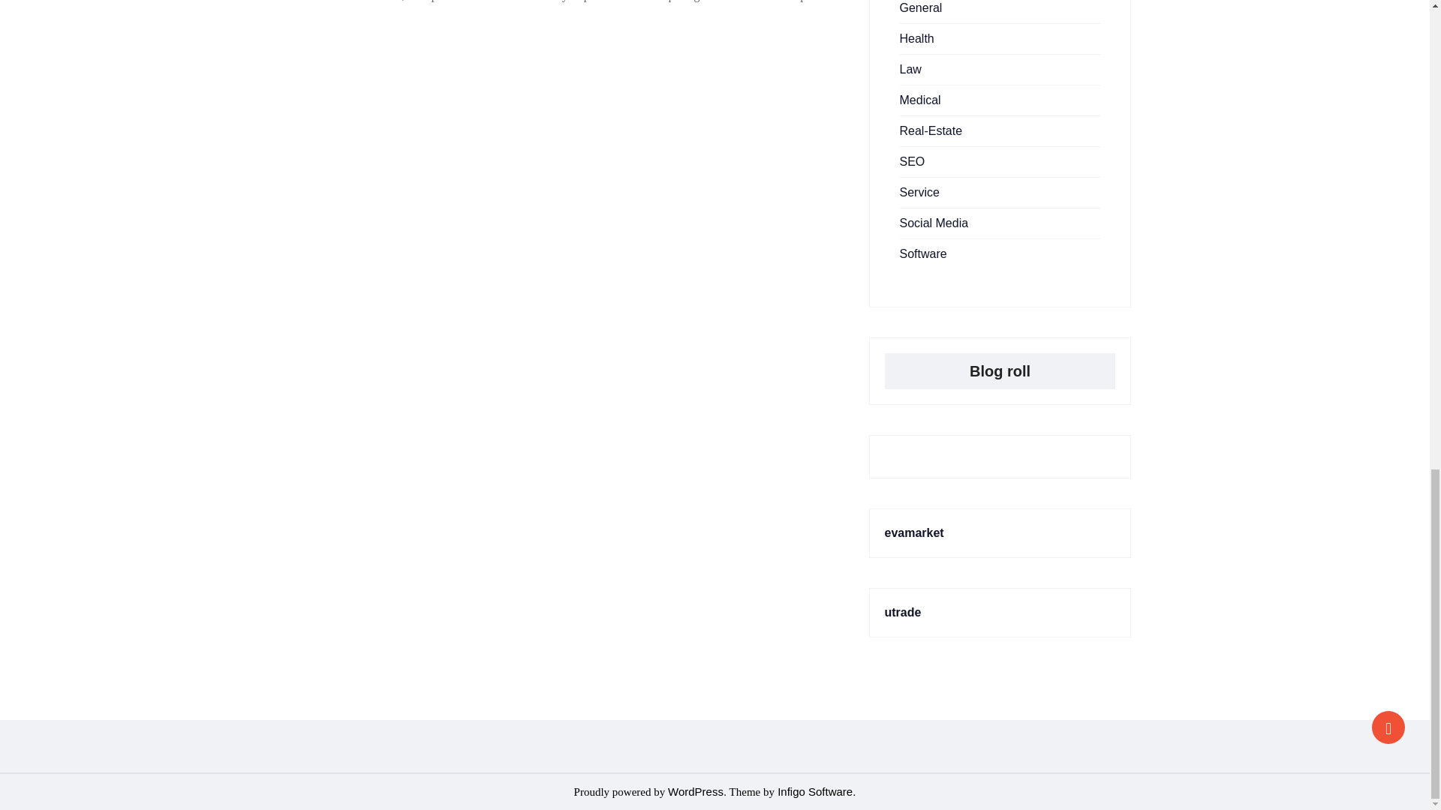  Describe the element at coordinates (912, 161) in the screenshot. I see `SEO` at that location.